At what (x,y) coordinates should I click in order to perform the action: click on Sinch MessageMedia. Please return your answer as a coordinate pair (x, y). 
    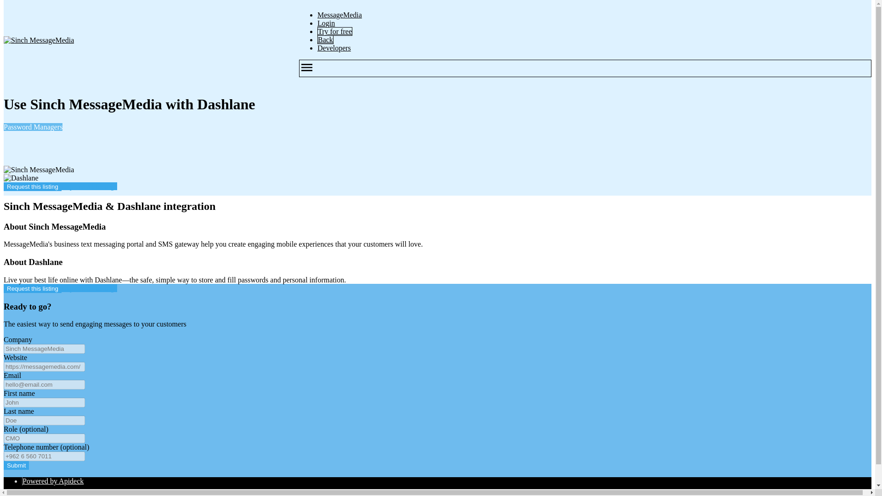
    Looking at the image, I should click on (39, 170).